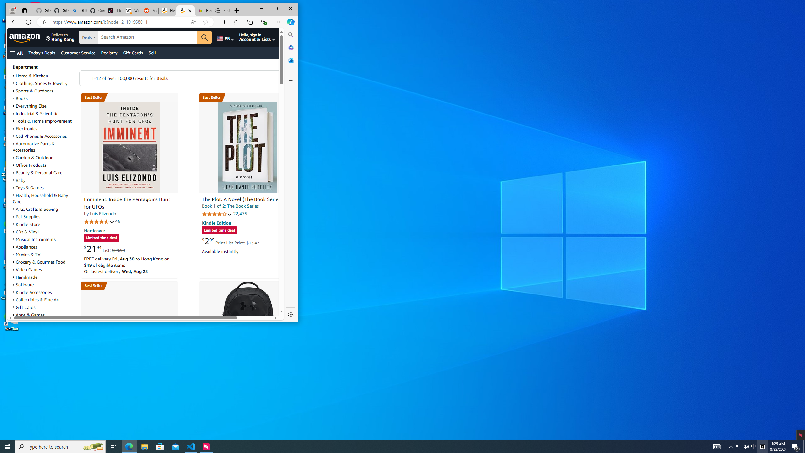  I want to click on Imminent: Inside the Pentagon's Hunt for UFOs, so click(127, 203).